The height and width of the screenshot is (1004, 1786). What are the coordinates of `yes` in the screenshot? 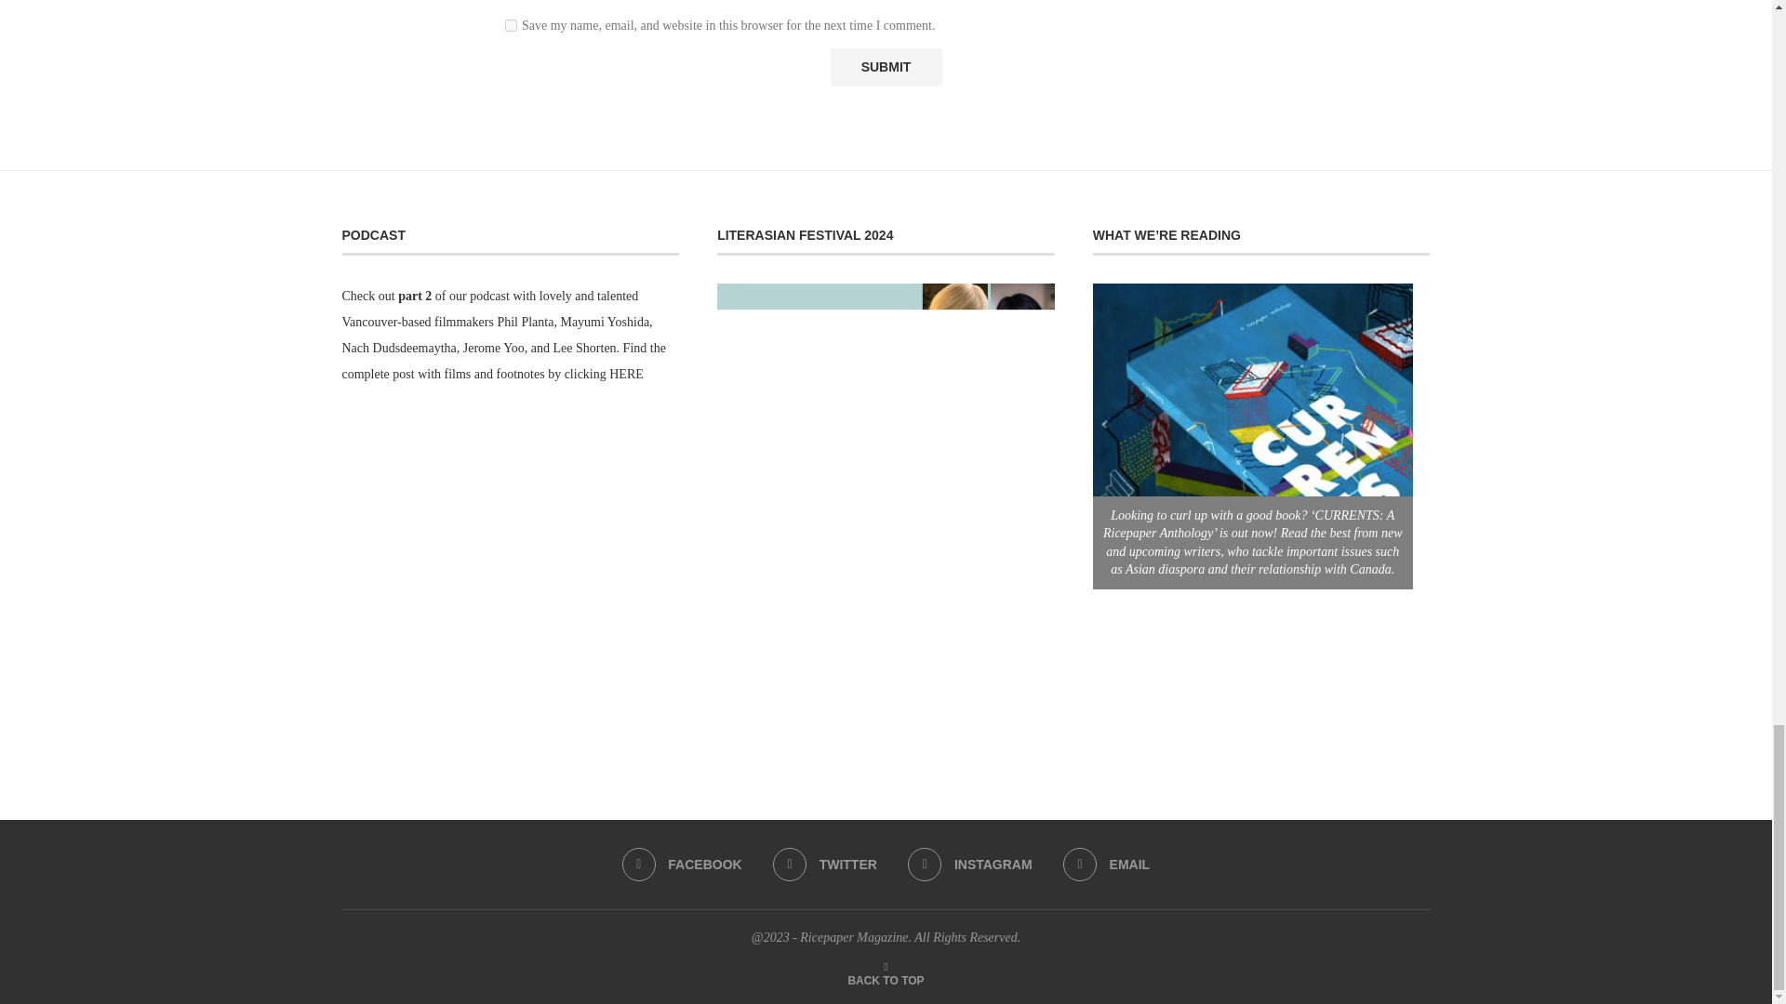 It's located at (512, 24).